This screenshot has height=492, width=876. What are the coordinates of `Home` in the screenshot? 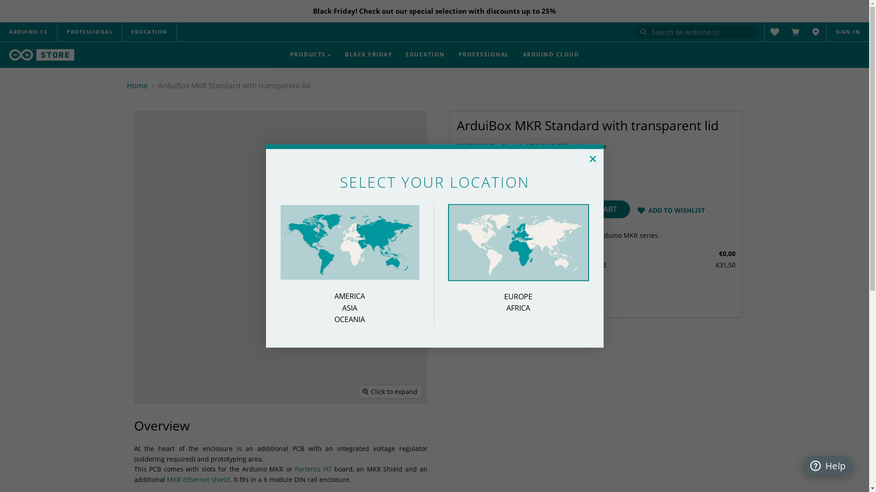 It's located at (137, 86).